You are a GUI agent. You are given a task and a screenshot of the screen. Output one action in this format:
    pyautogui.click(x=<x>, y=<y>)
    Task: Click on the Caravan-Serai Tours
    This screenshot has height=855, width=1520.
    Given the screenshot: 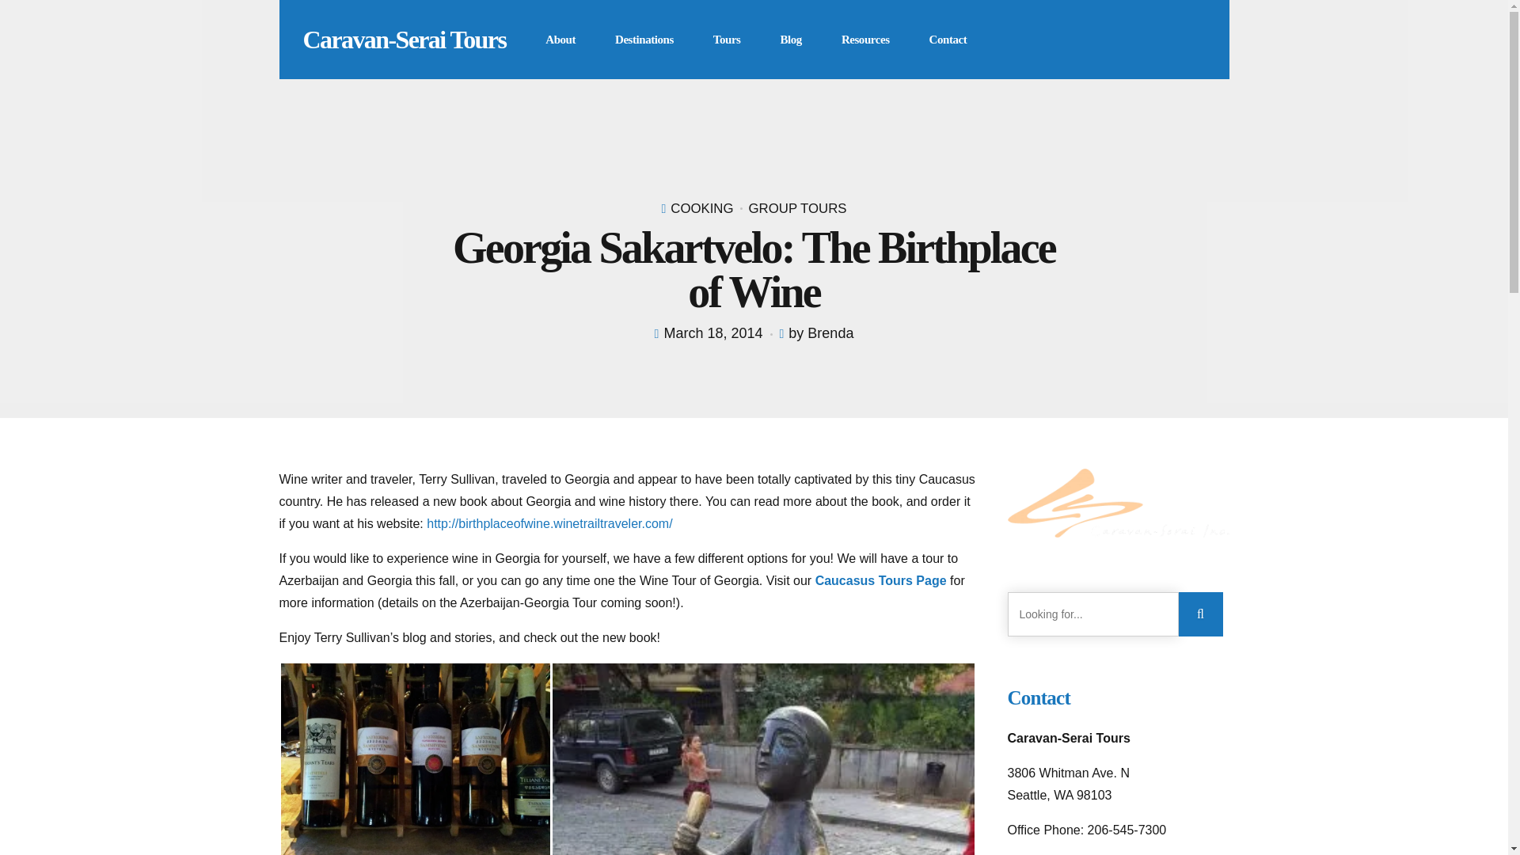 What is the action you would take?
    pyautogui.click(x=404, y=40)
    